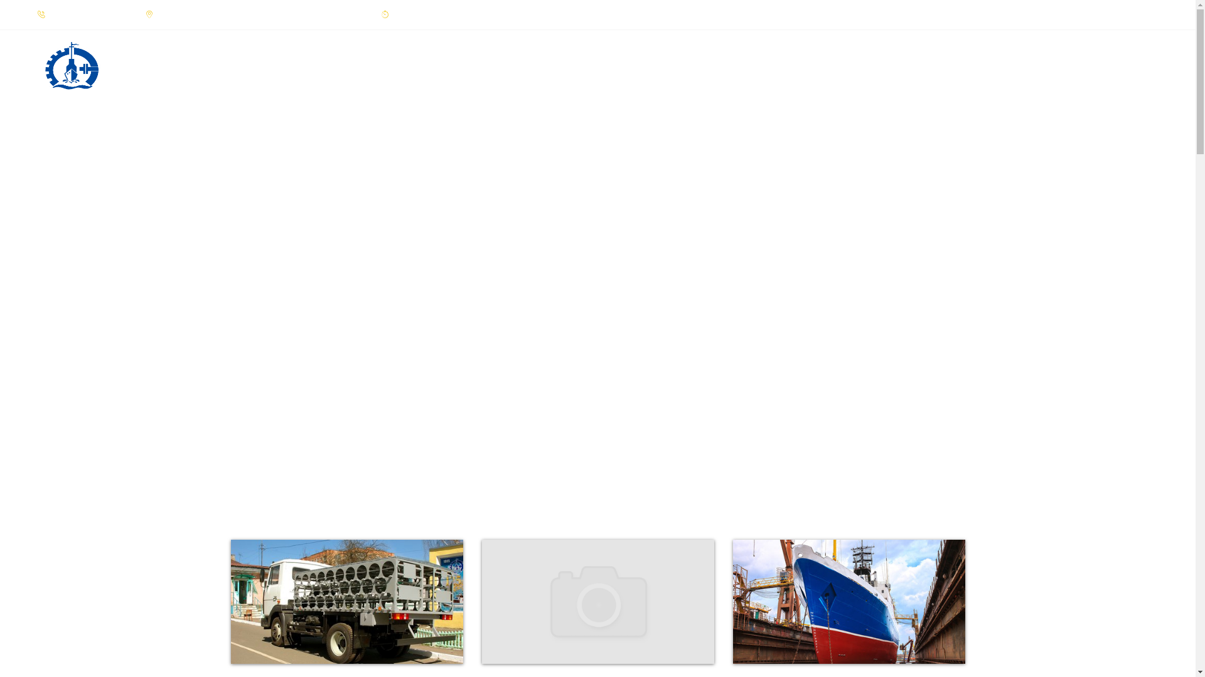 This screenshot has width=1205, height=677. I want to click on + 375 165 65 31 94, so click(79, 15).